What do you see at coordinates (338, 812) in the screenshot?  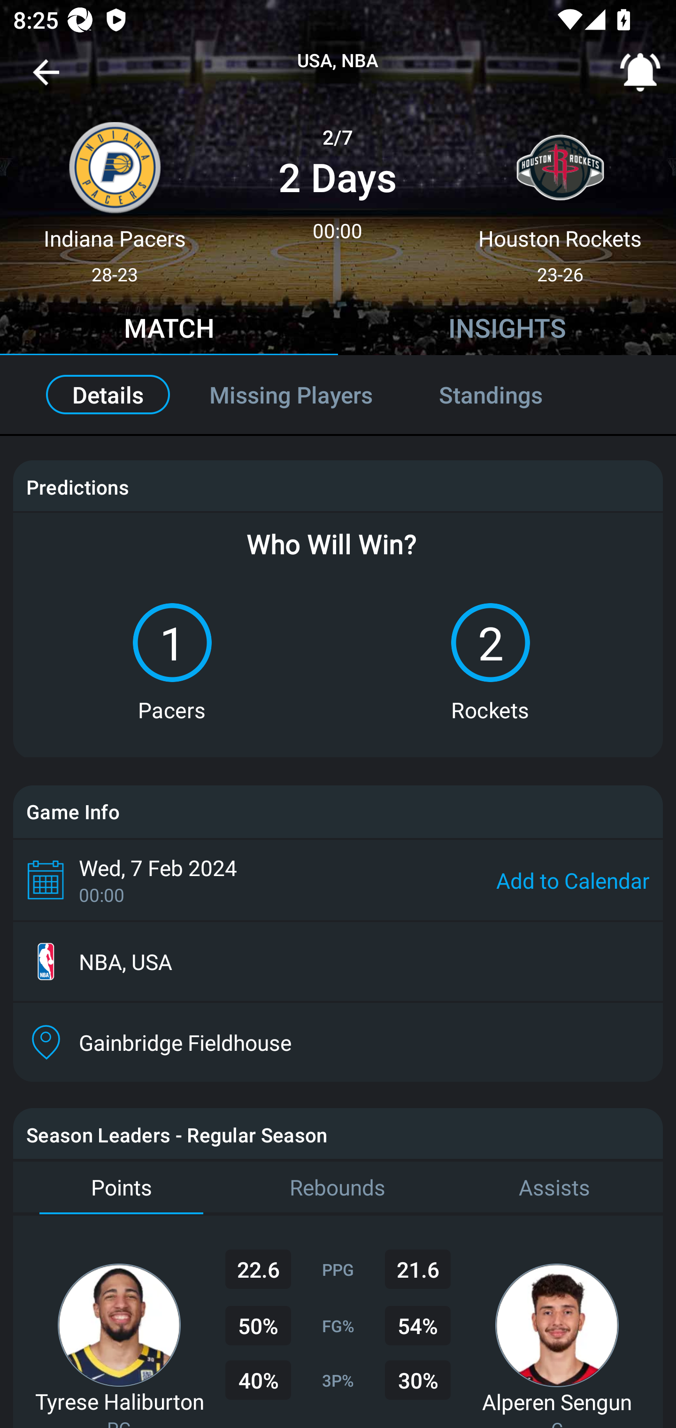 I see `Game Info` at bounding box center [338, 812].